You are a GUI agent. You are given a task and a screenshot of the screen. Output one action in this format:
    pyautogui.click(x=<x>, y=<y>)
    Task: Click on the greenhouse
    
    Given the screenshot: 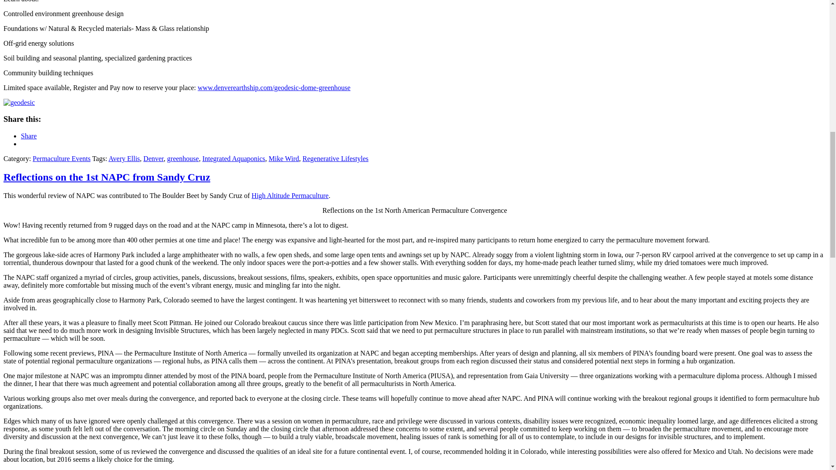 What is the action you would take?
    pyautogui.click(x=183, y=158)
    